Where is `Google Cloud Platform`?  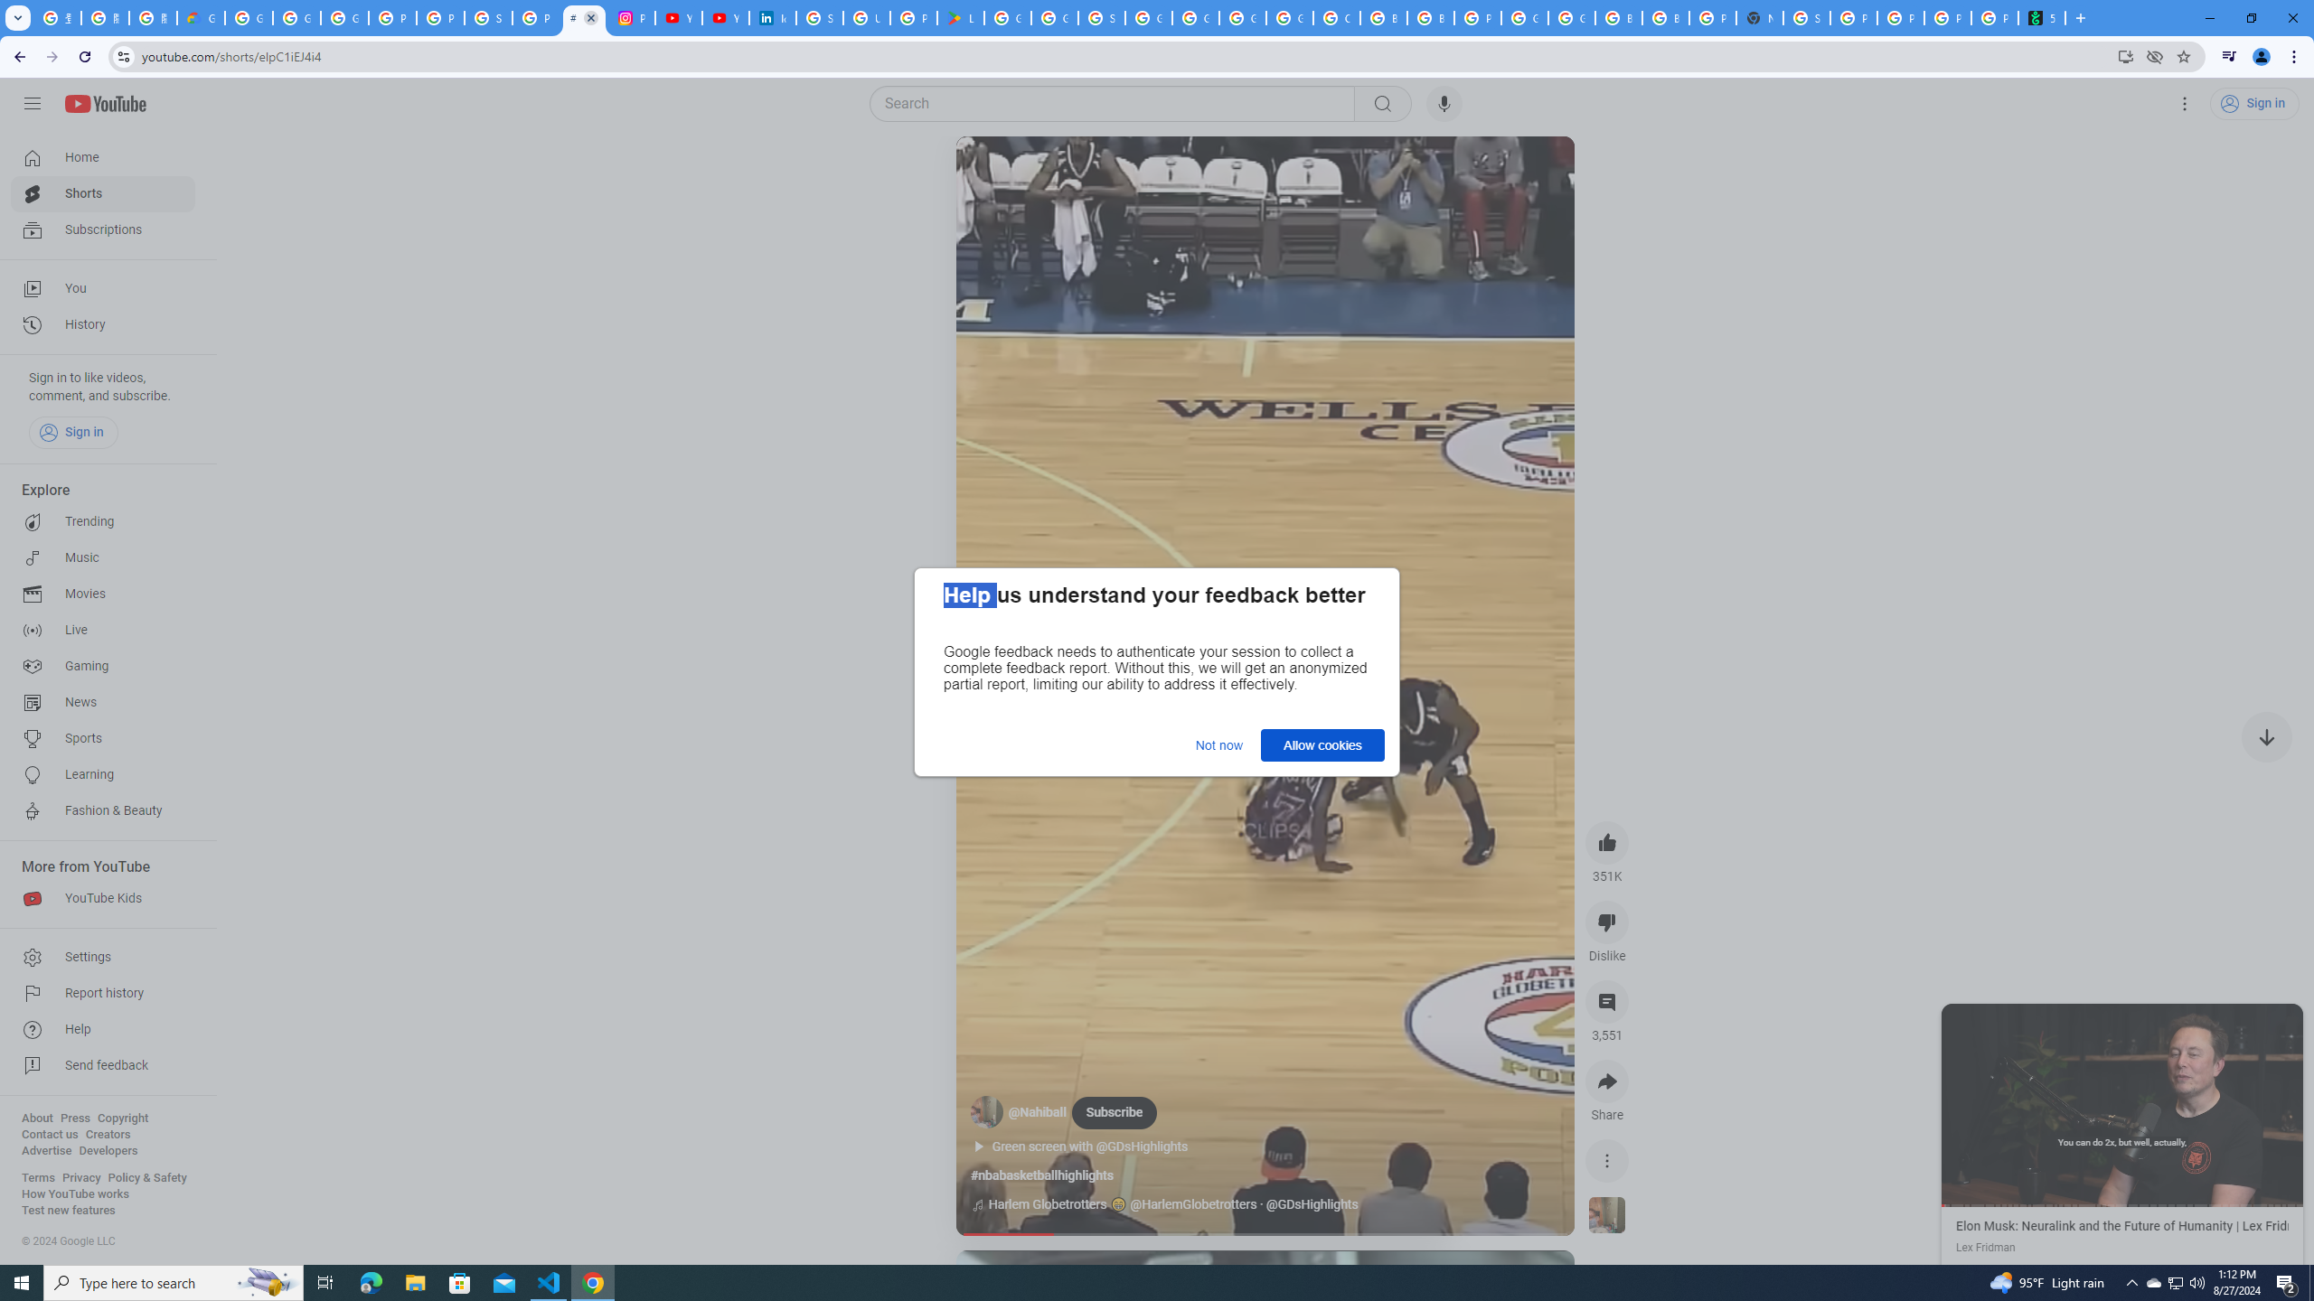
Google Cloud Platform is located at coordinates (1572, 18).